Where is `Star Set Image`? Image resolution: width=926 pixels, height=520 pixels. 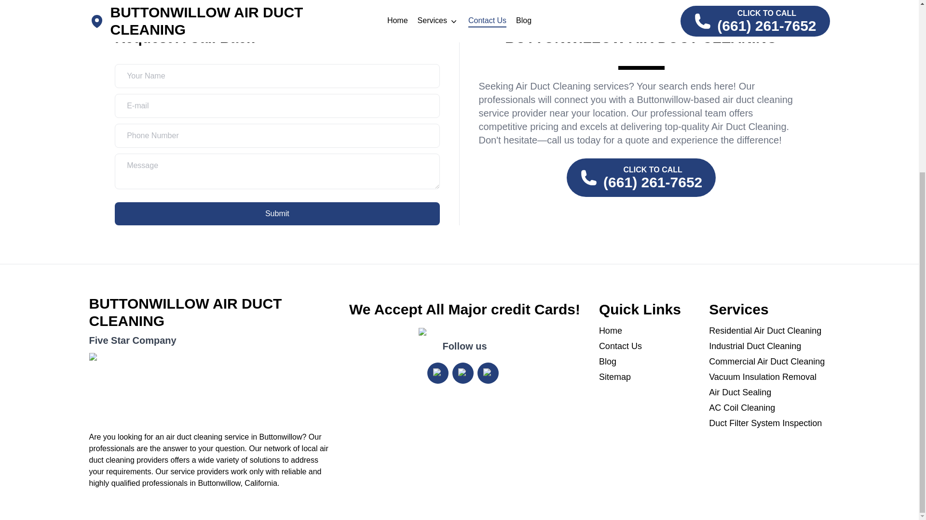 Star Set Image is located at coordinates (209, 388).